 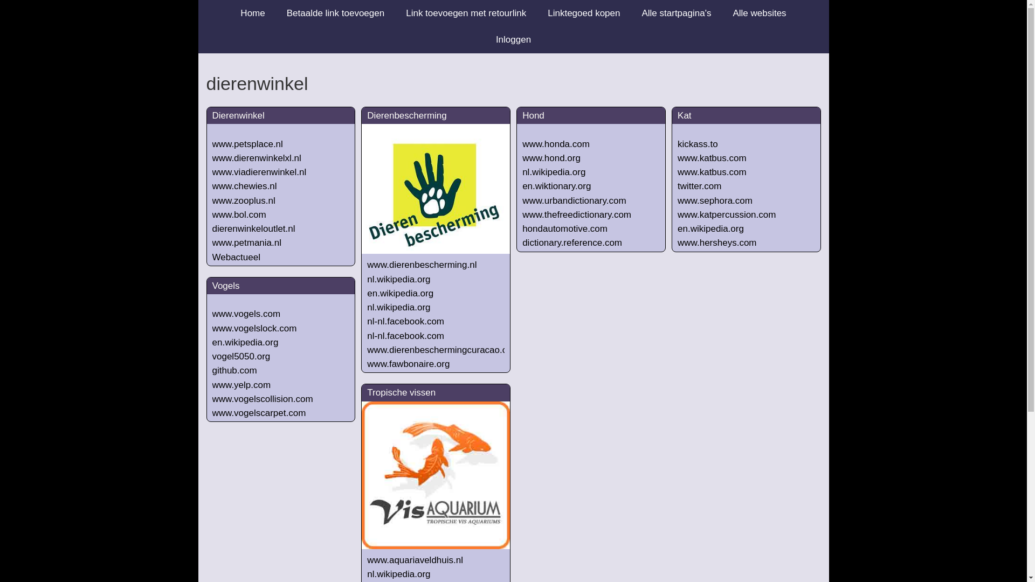 I want to click on en.wikipedia.org, so click(x=400, y=293).